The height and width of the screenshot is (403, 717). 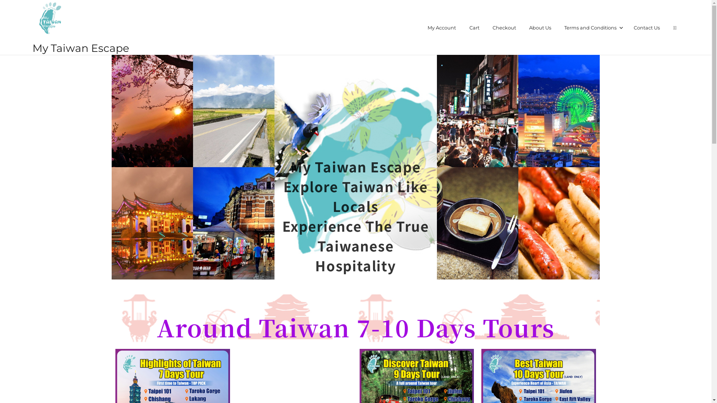 I want to click on Terms and Conditions, so click(x=592, y=28).